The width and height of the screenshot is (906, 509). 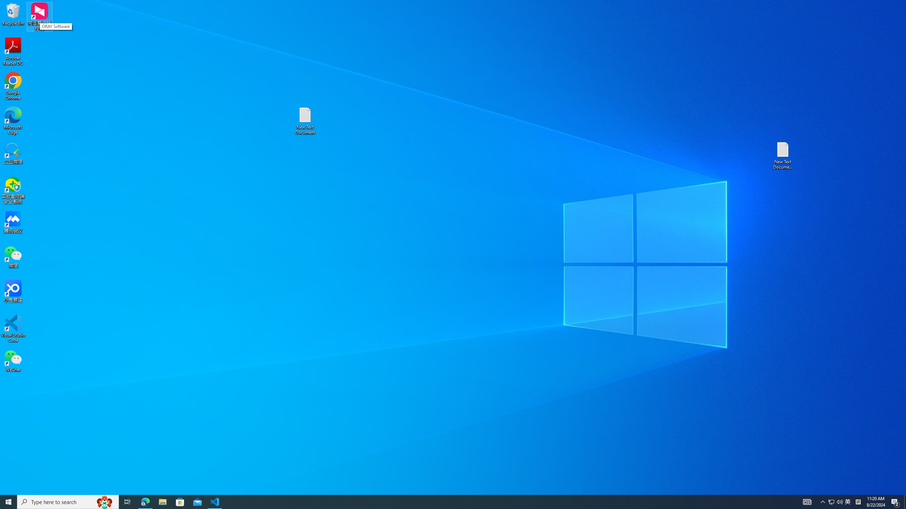 I want to click on New Text Document, so click(x=305, y=121).